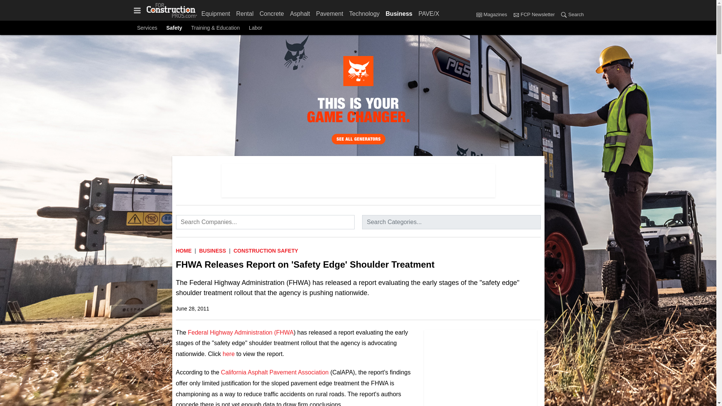  I want to click on Magazines, so click(493, 15).